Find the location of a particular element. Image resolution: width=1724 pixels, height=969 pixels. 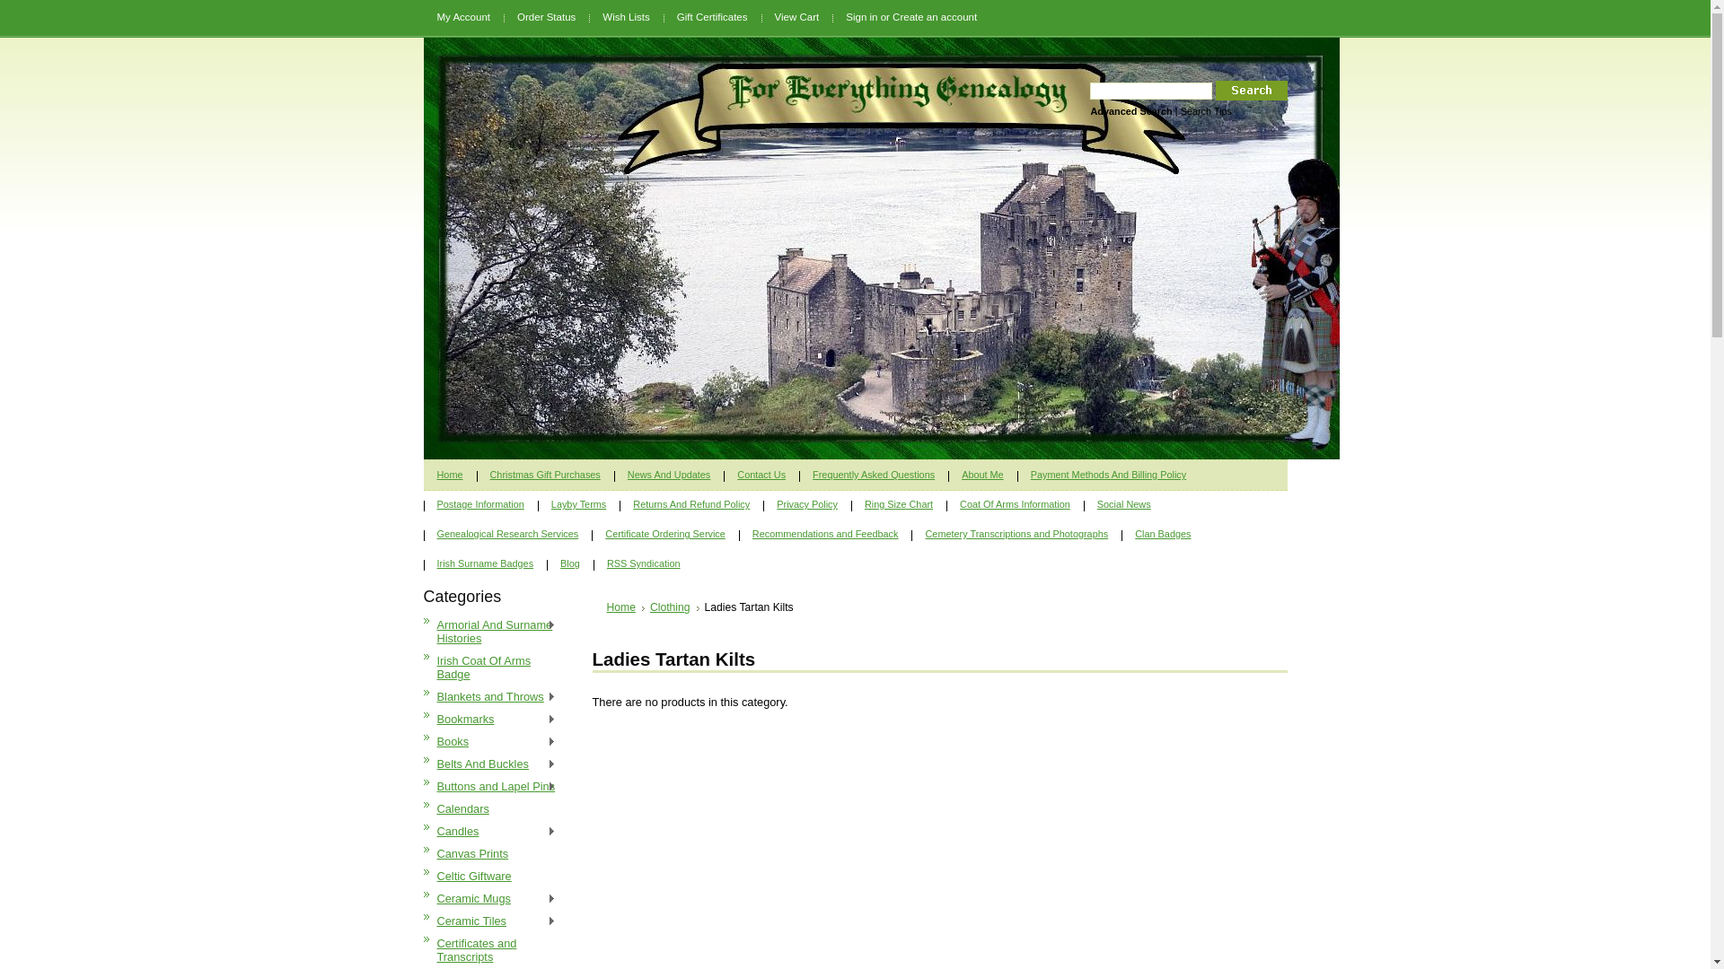

Christmas Gift Purchases is located at coordinates (546, 474).